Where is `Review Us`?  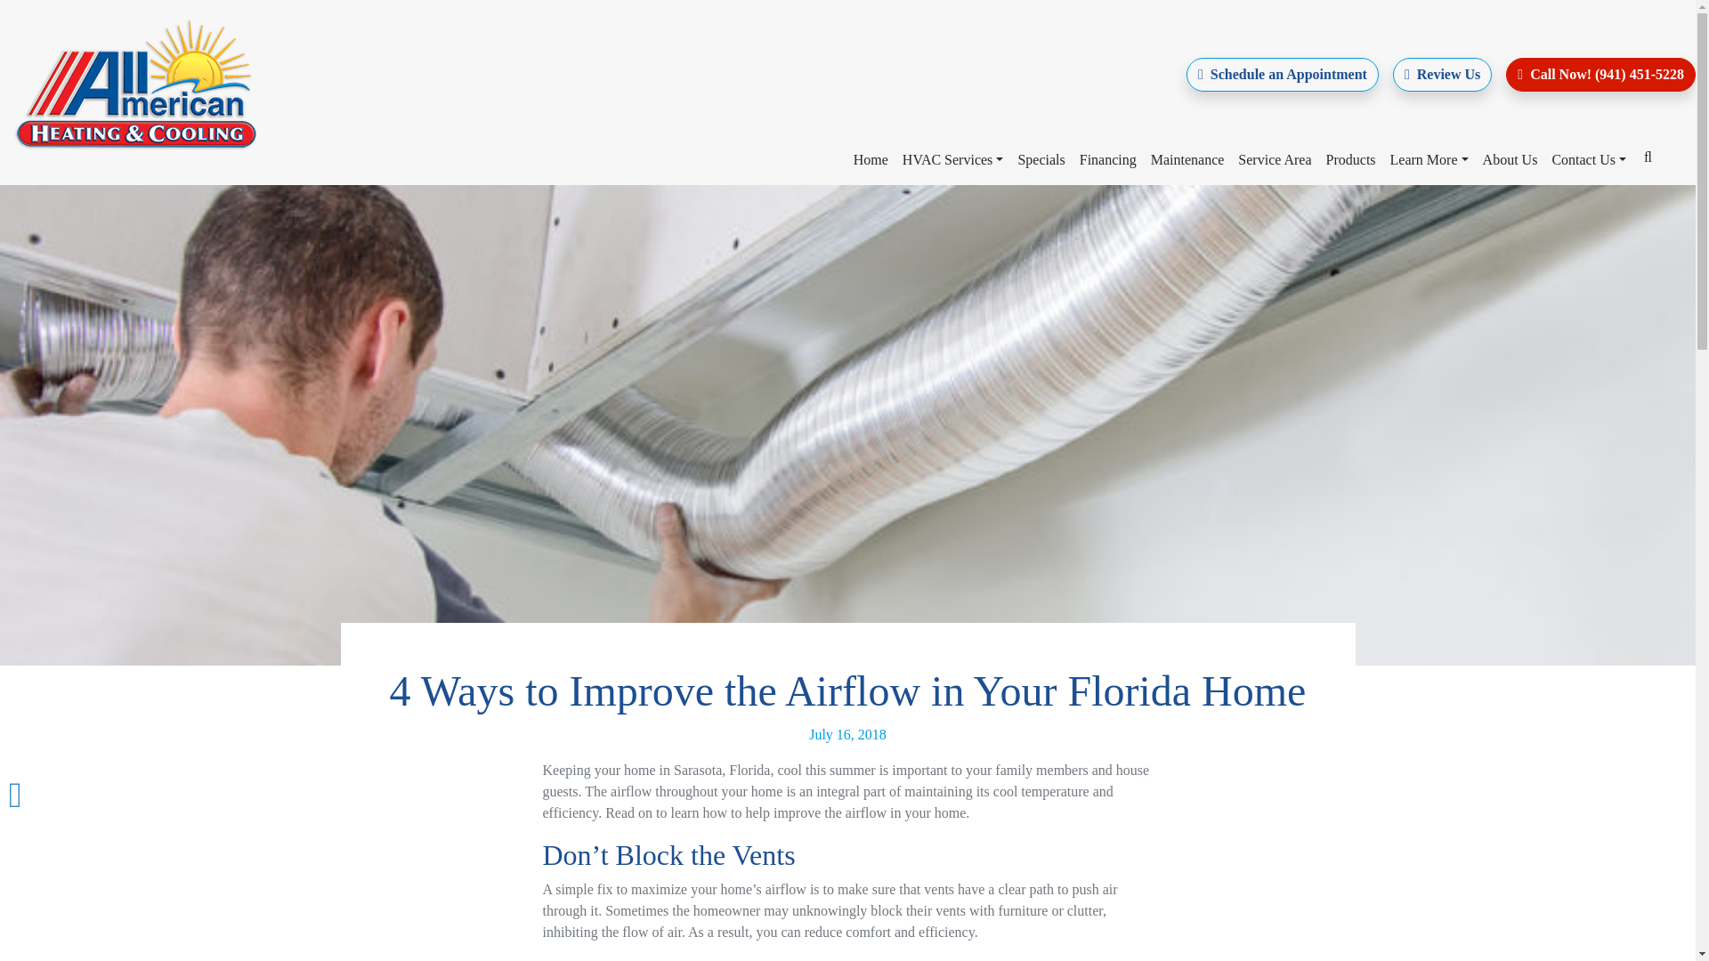
Review Us is located at coordinates (1442, 74).